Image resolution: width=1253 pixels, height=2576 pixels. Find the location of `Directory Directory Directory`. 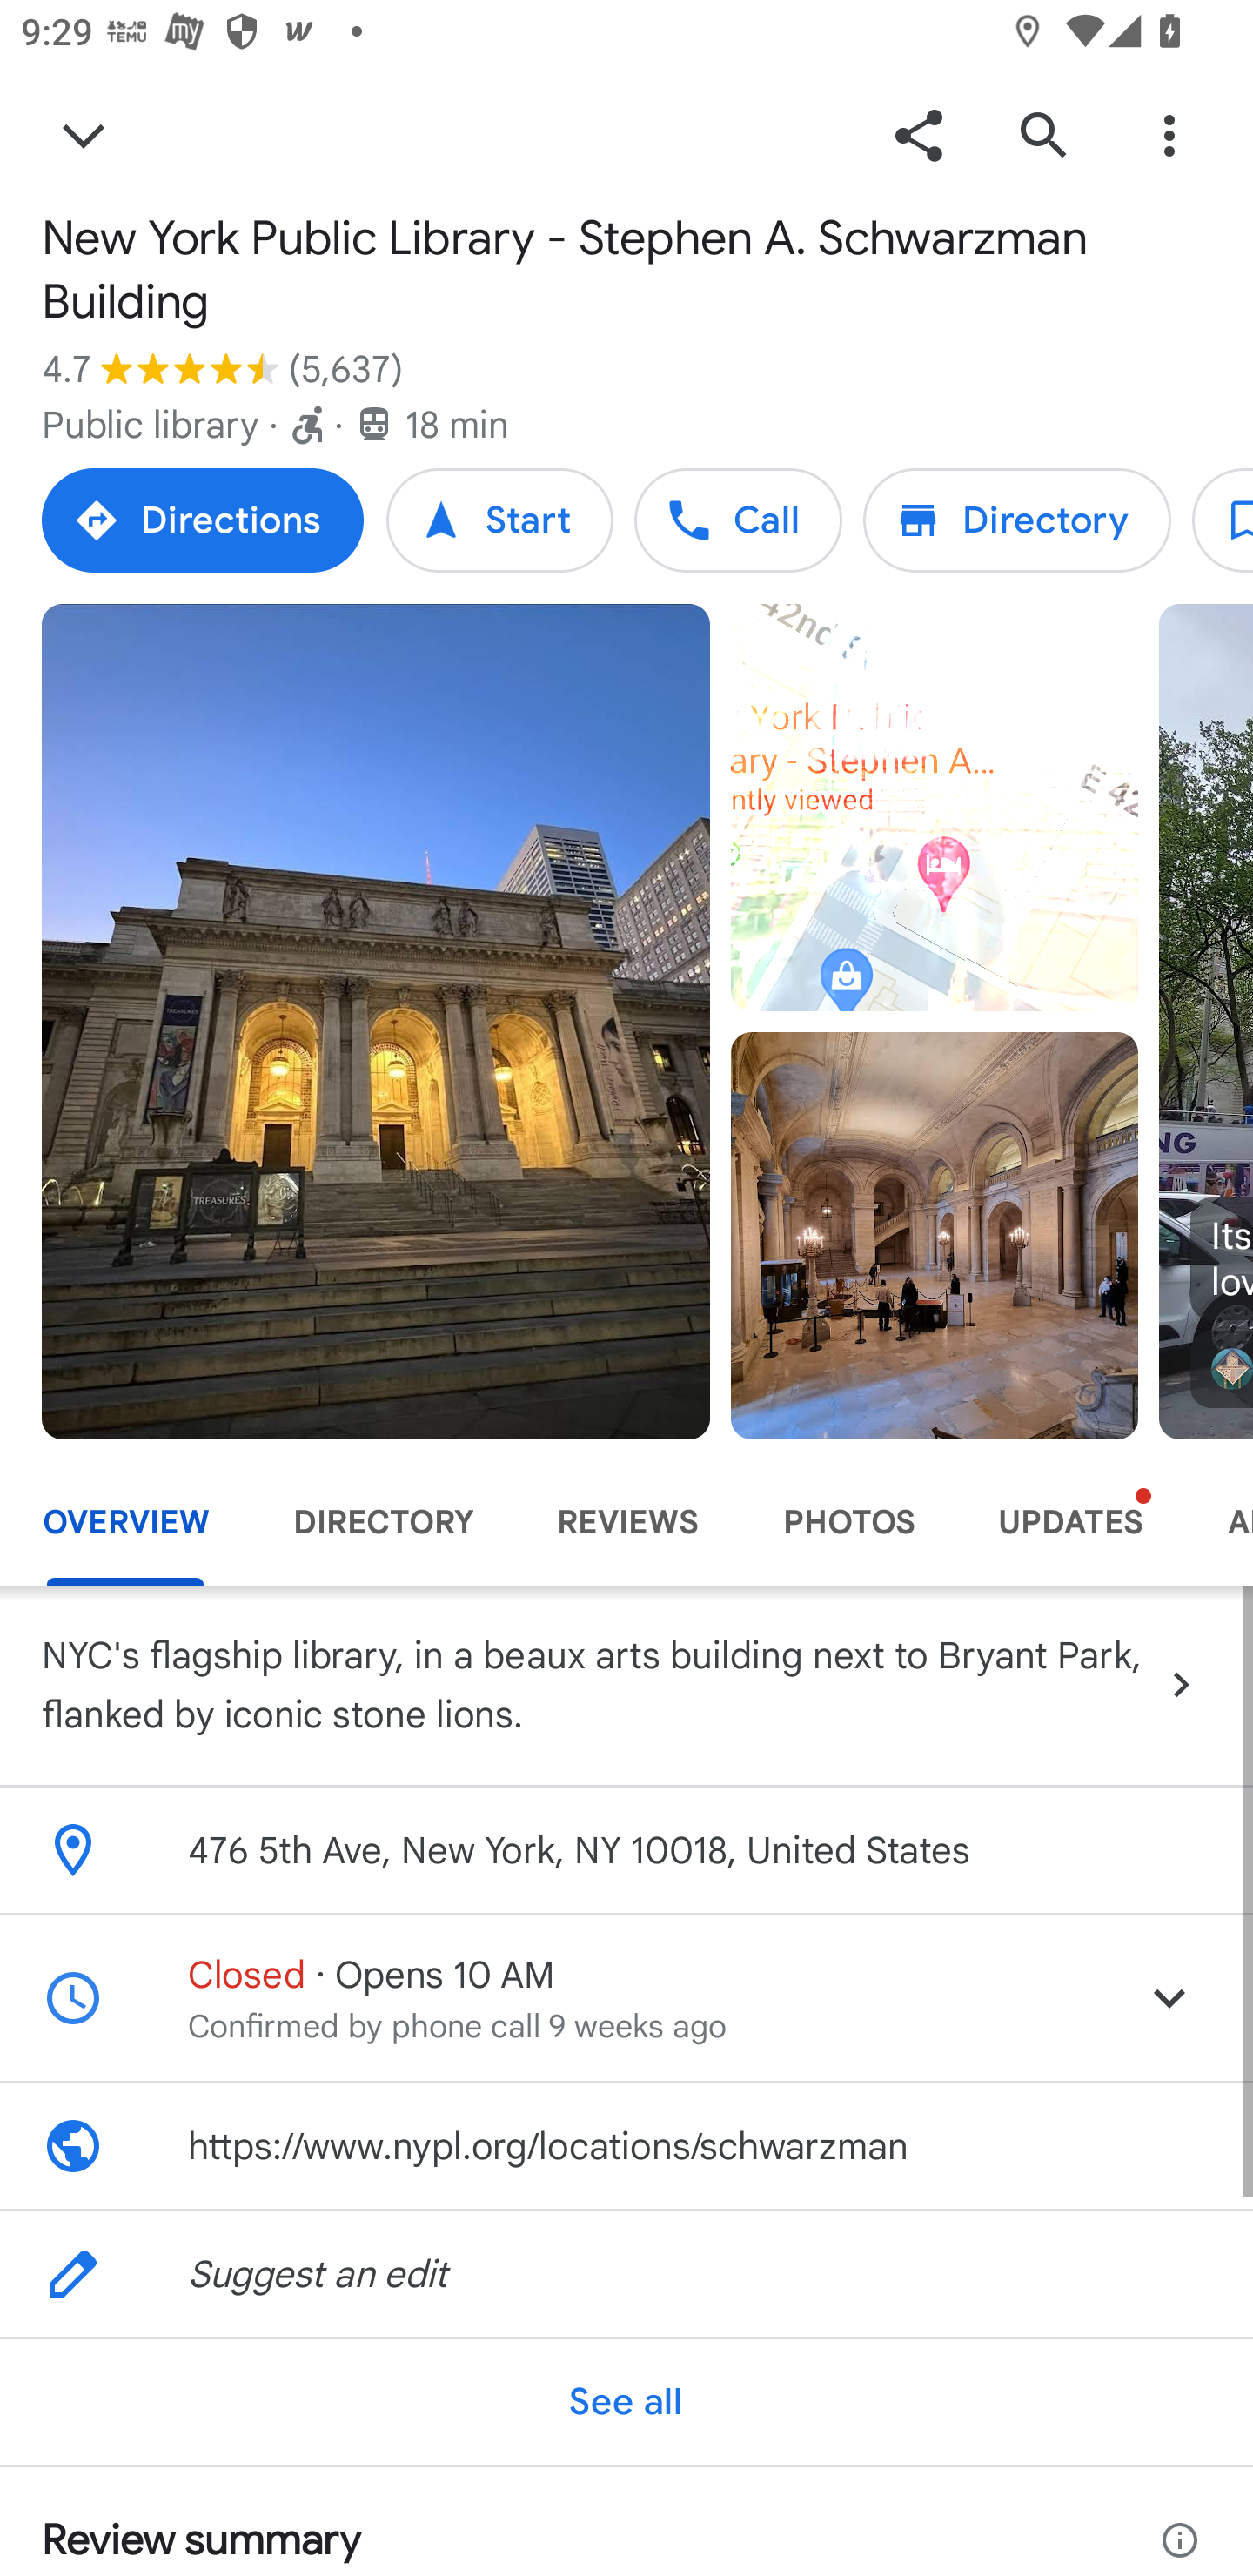

Directory Directory Directory is located at coordinates (1017, 520).